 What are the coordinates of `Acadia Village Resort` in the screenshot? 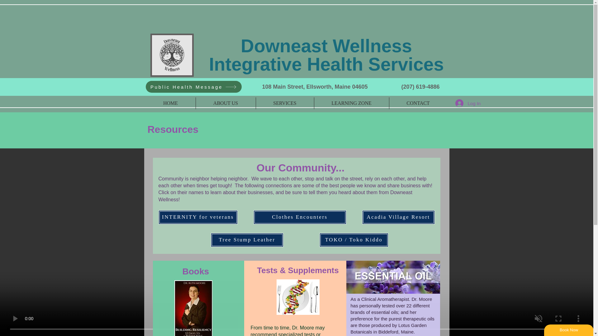 It's located at (398, 217).